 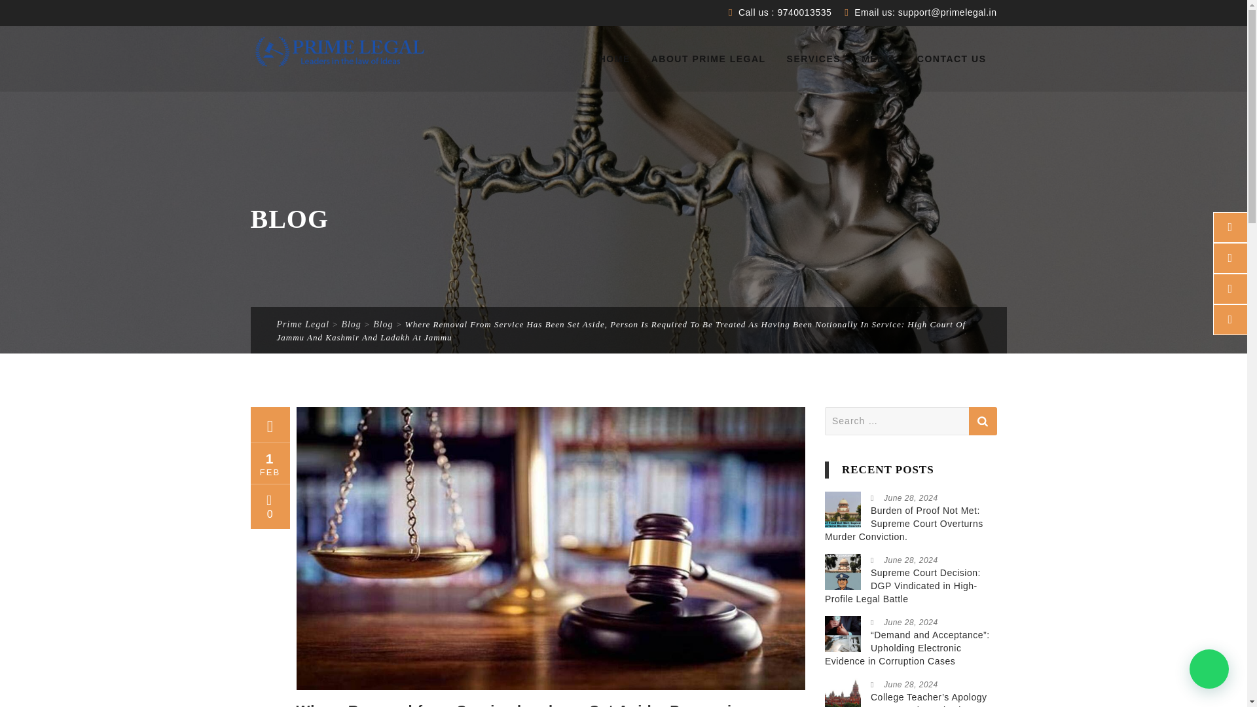 I want to click on Prime Legal, so click(x=302, y=325).